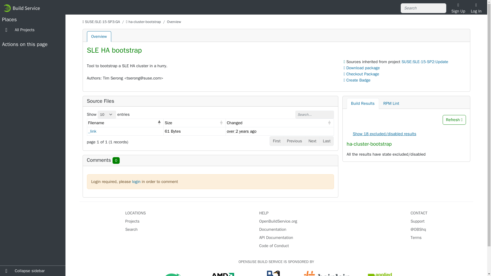 Image resolution: width=491 pixels, height=276 pixels. What do you see at coordinates (132, 221) in the screenshot?
I see `Projects` at bounding box center [132, 221].